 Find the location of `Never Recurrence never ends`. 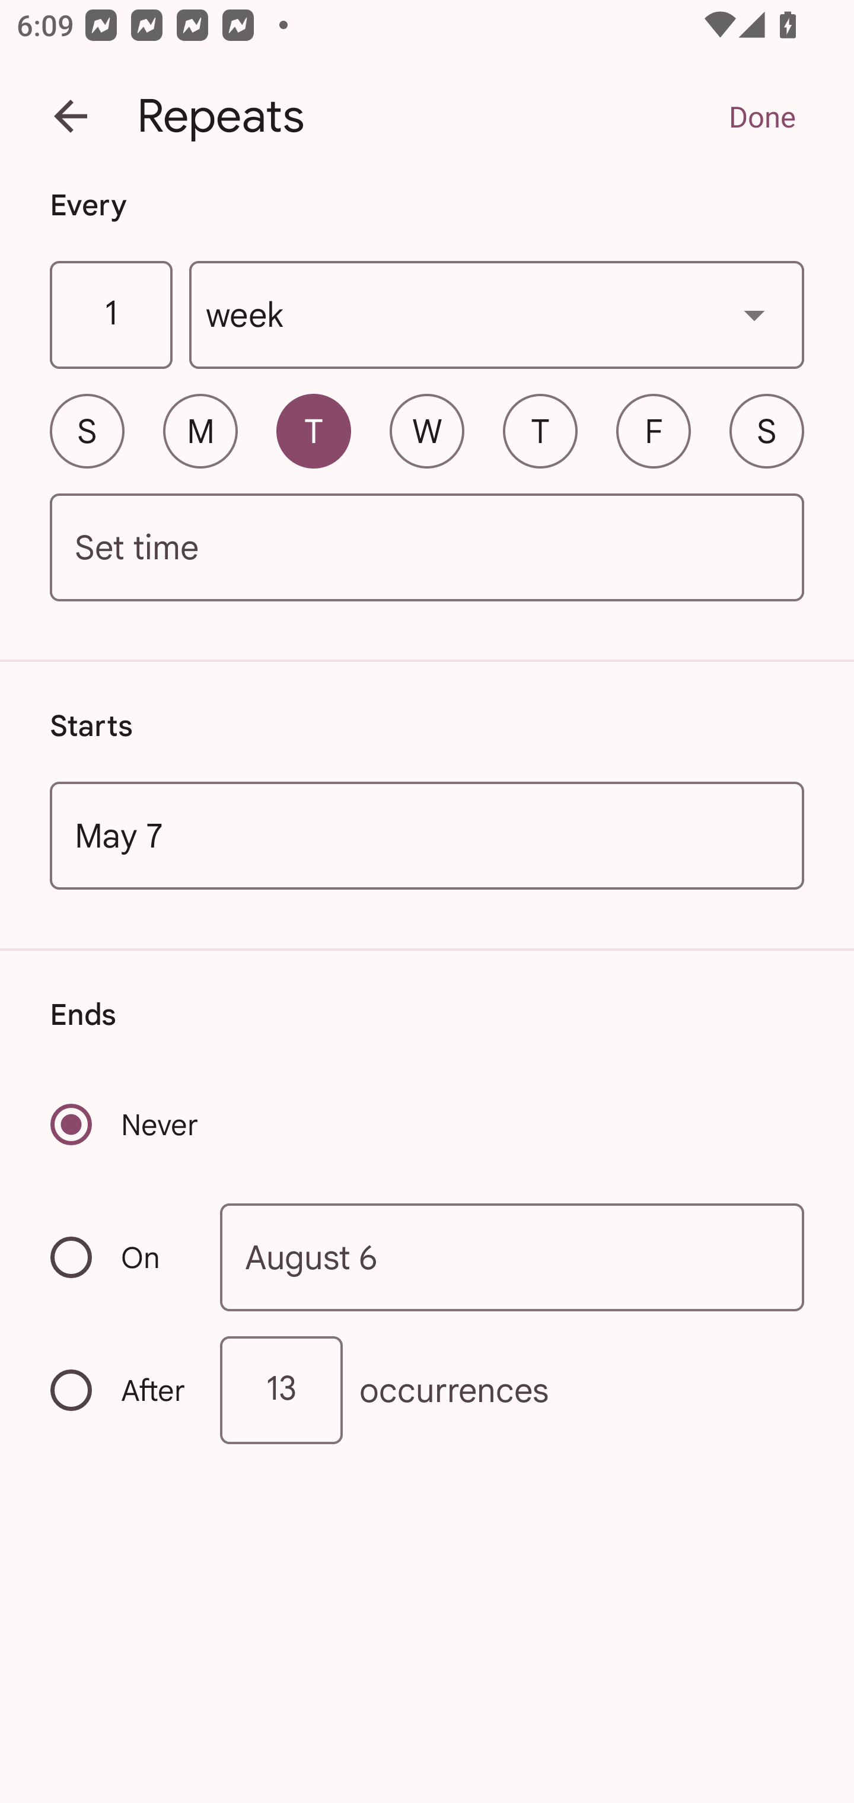

Never Recurrence never ends is located at coordinates (126, 1125).